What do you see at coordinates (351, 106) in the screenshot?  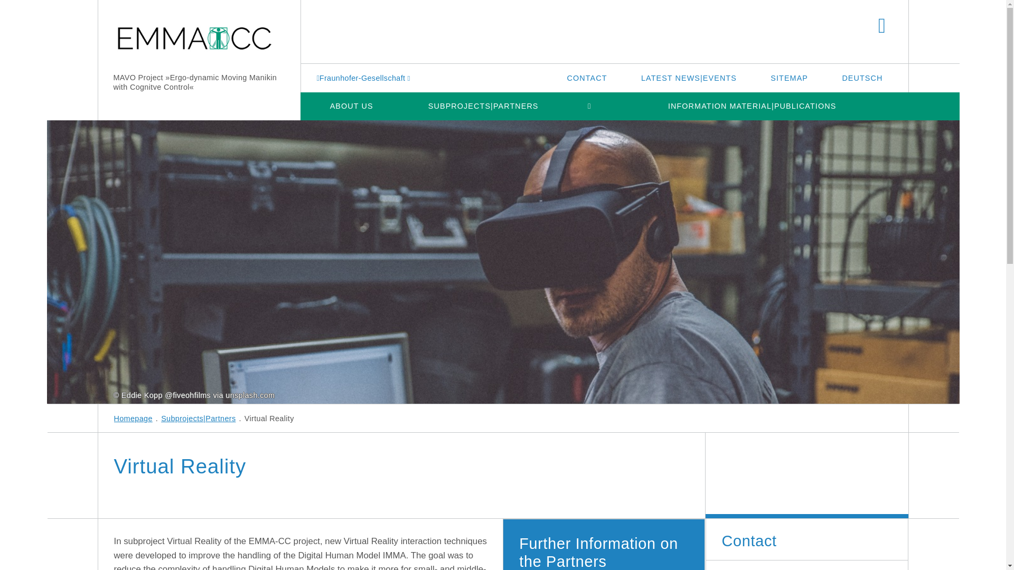 I see `ABOUT US` at bounding box center [351, 106].